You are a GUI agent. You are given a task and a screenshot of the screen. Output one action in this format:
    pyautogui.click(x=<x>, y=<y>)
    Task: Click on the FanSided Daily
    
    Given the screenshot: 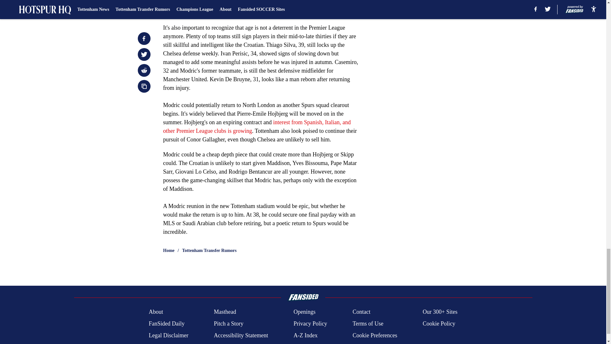 What is the action you would take?
    pyautogui.click(x=166, y=324)
    